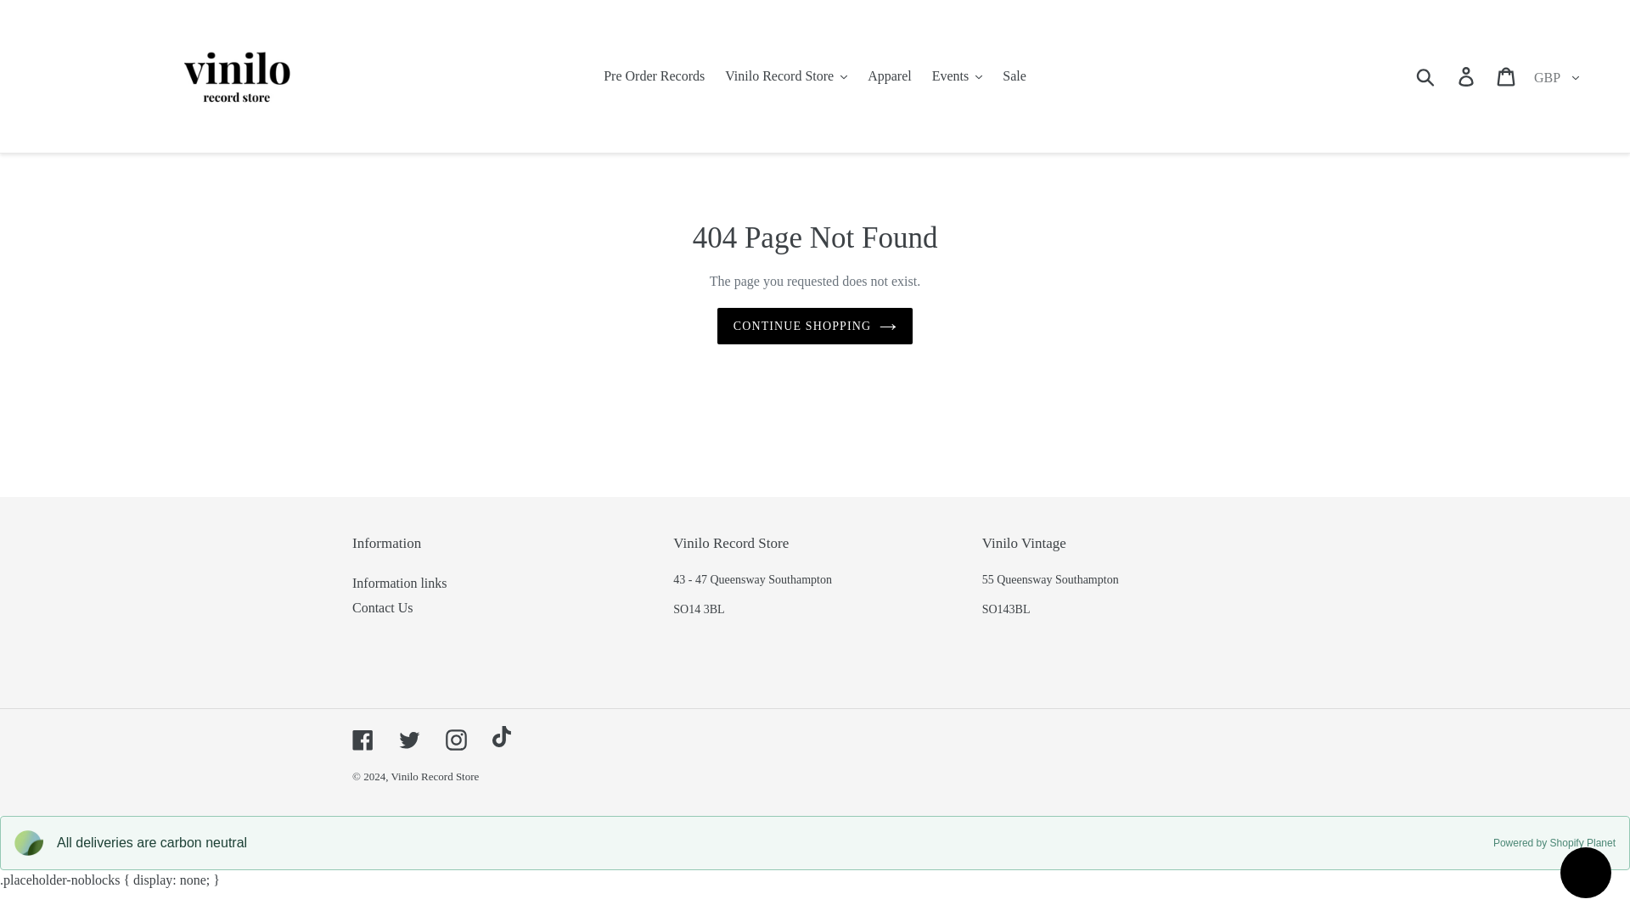 The width and height of the screenshot is (1630, 916). Describe the element at coordinates (890, 75) in the screenshot. I see `Apparel` at that location.